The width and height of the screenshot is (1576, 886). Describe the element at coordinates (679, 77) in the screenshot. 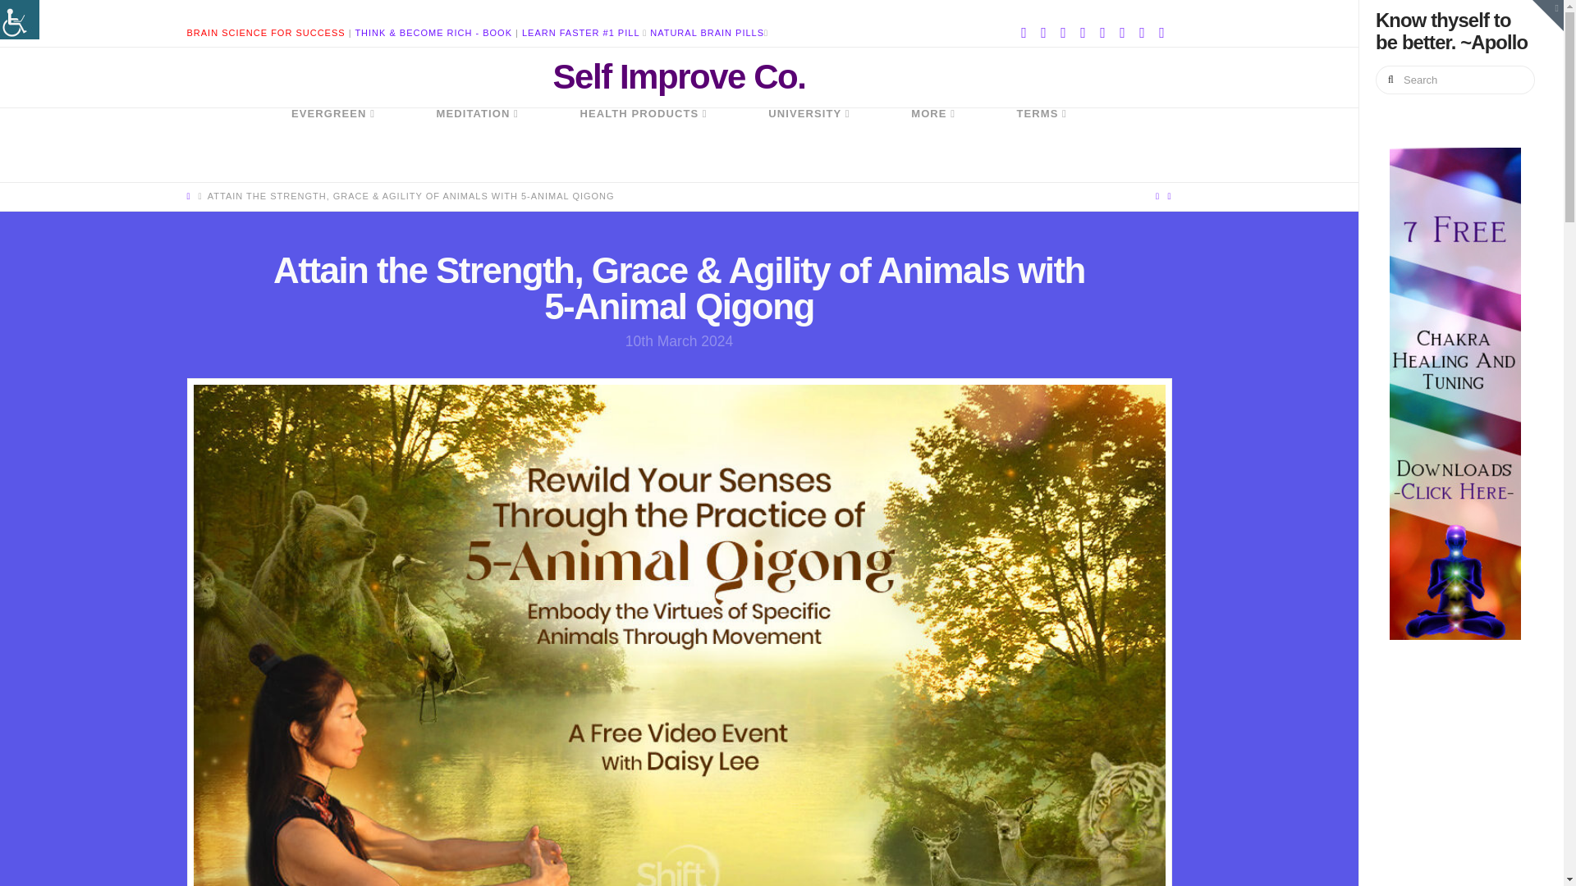

I see `Know Thyself to become better!` at that location.